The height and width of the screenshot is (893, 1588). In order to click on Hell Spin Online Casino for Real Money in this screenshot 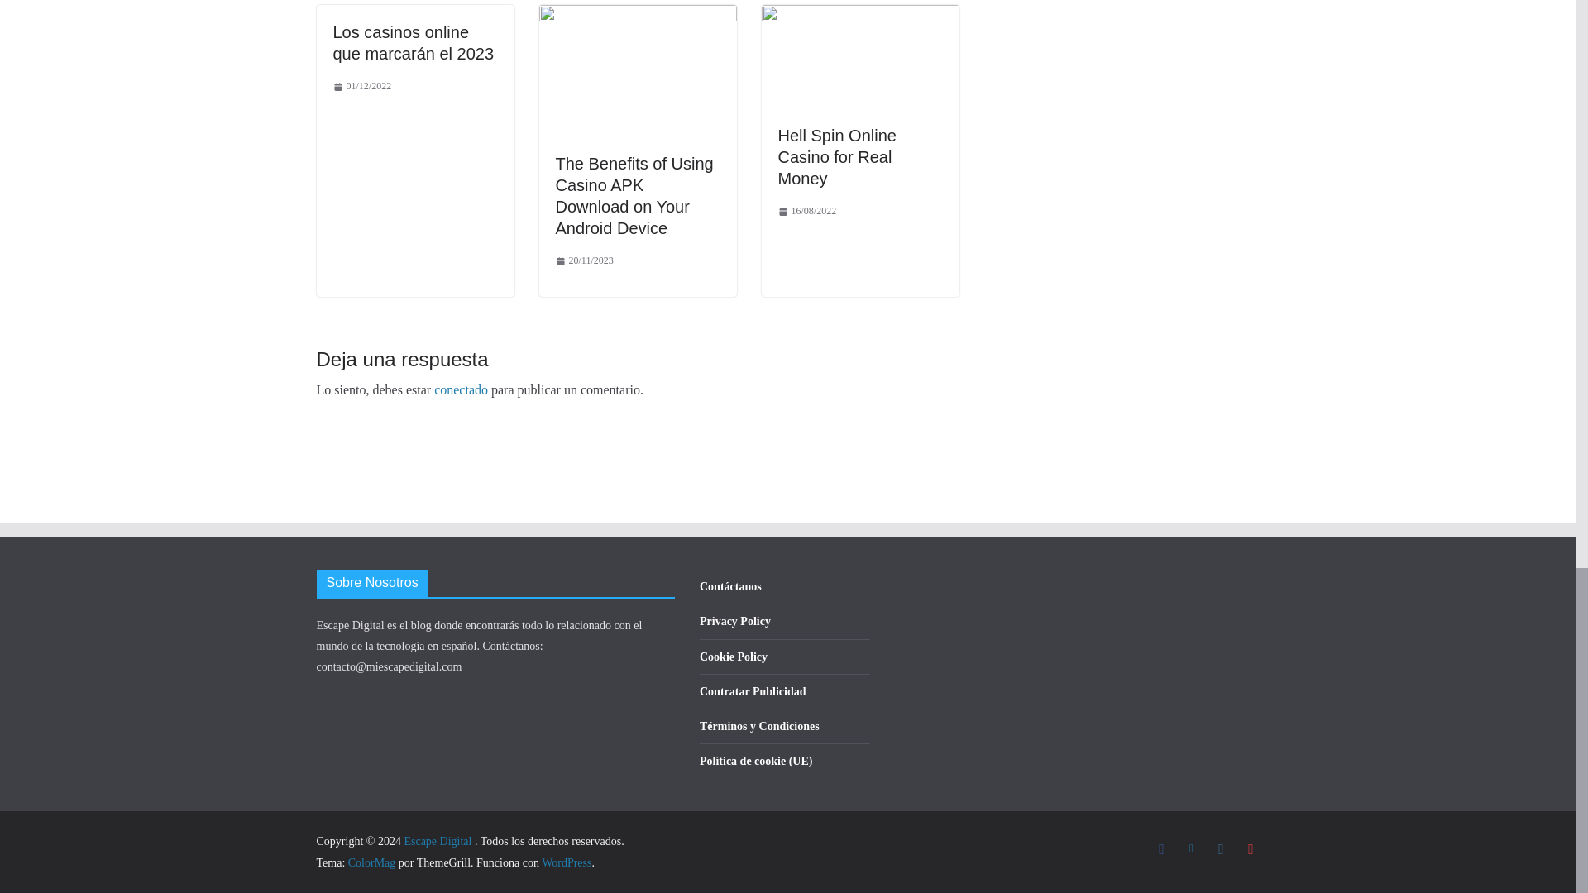, I will do `click(859, 16)`.